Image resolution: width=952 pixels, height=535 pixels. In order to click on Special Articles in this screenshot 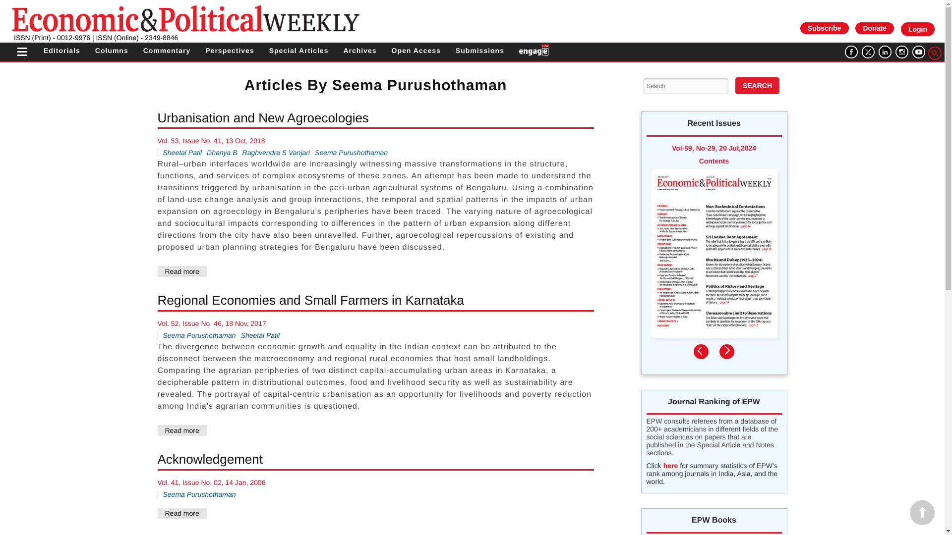, I will do `click(298, 51)`.